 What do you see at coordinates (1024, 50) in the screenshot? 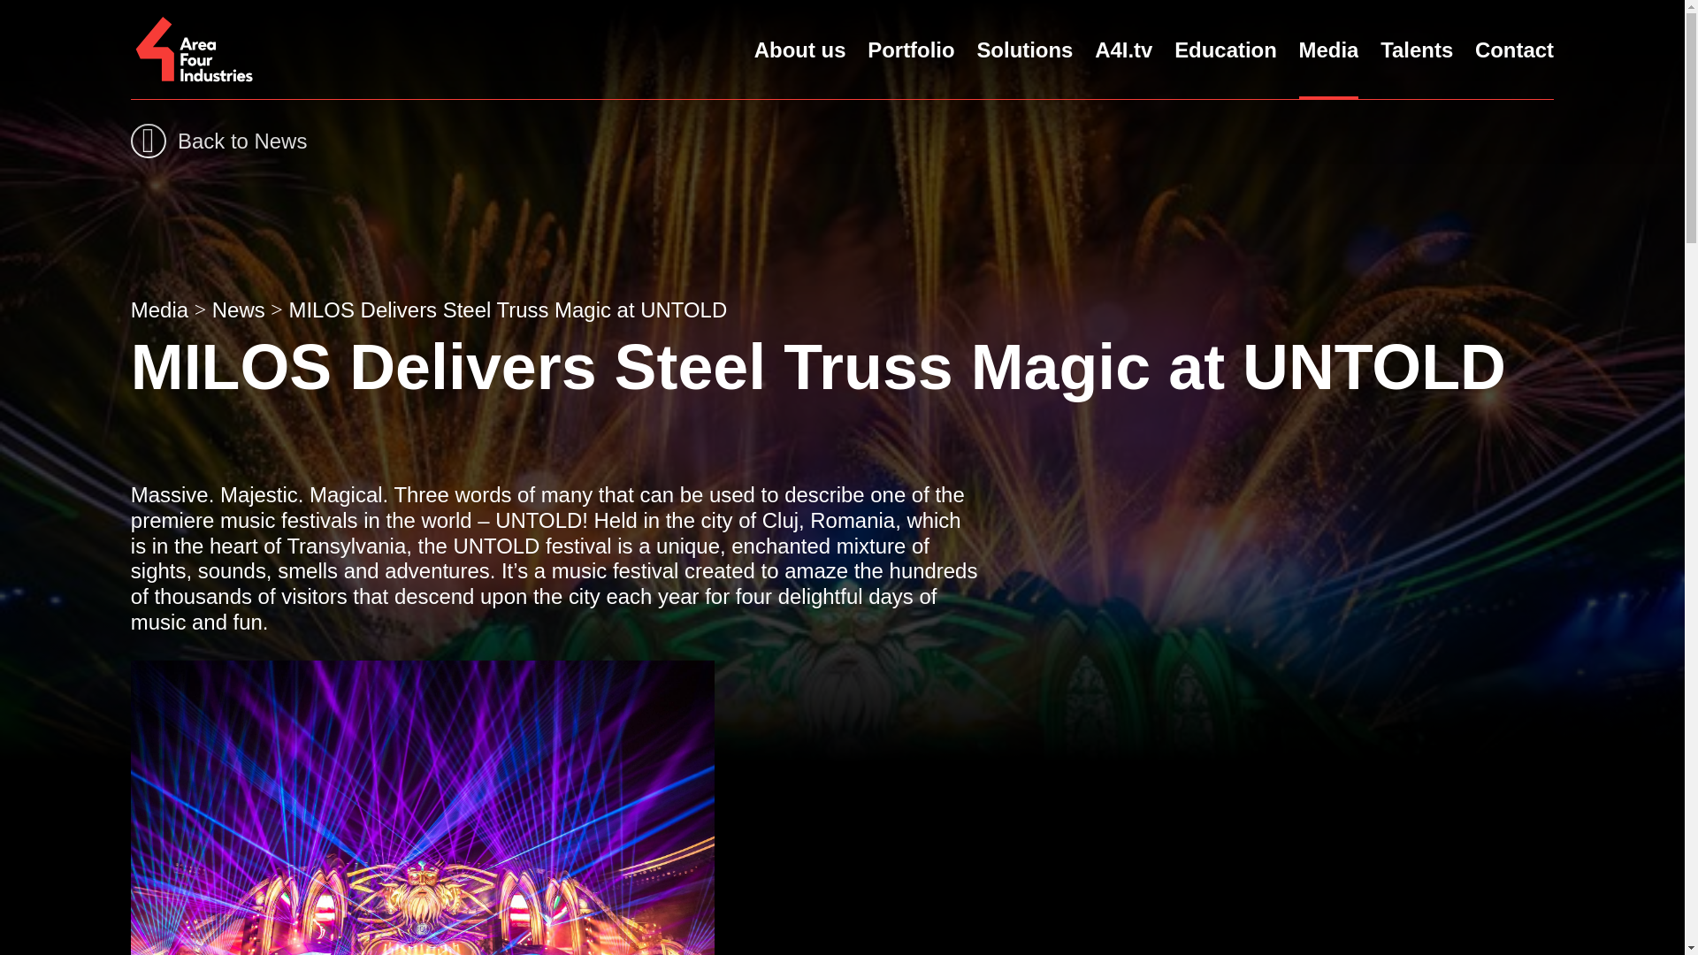
I see `Solutions` at bounding box center [1024, 50].